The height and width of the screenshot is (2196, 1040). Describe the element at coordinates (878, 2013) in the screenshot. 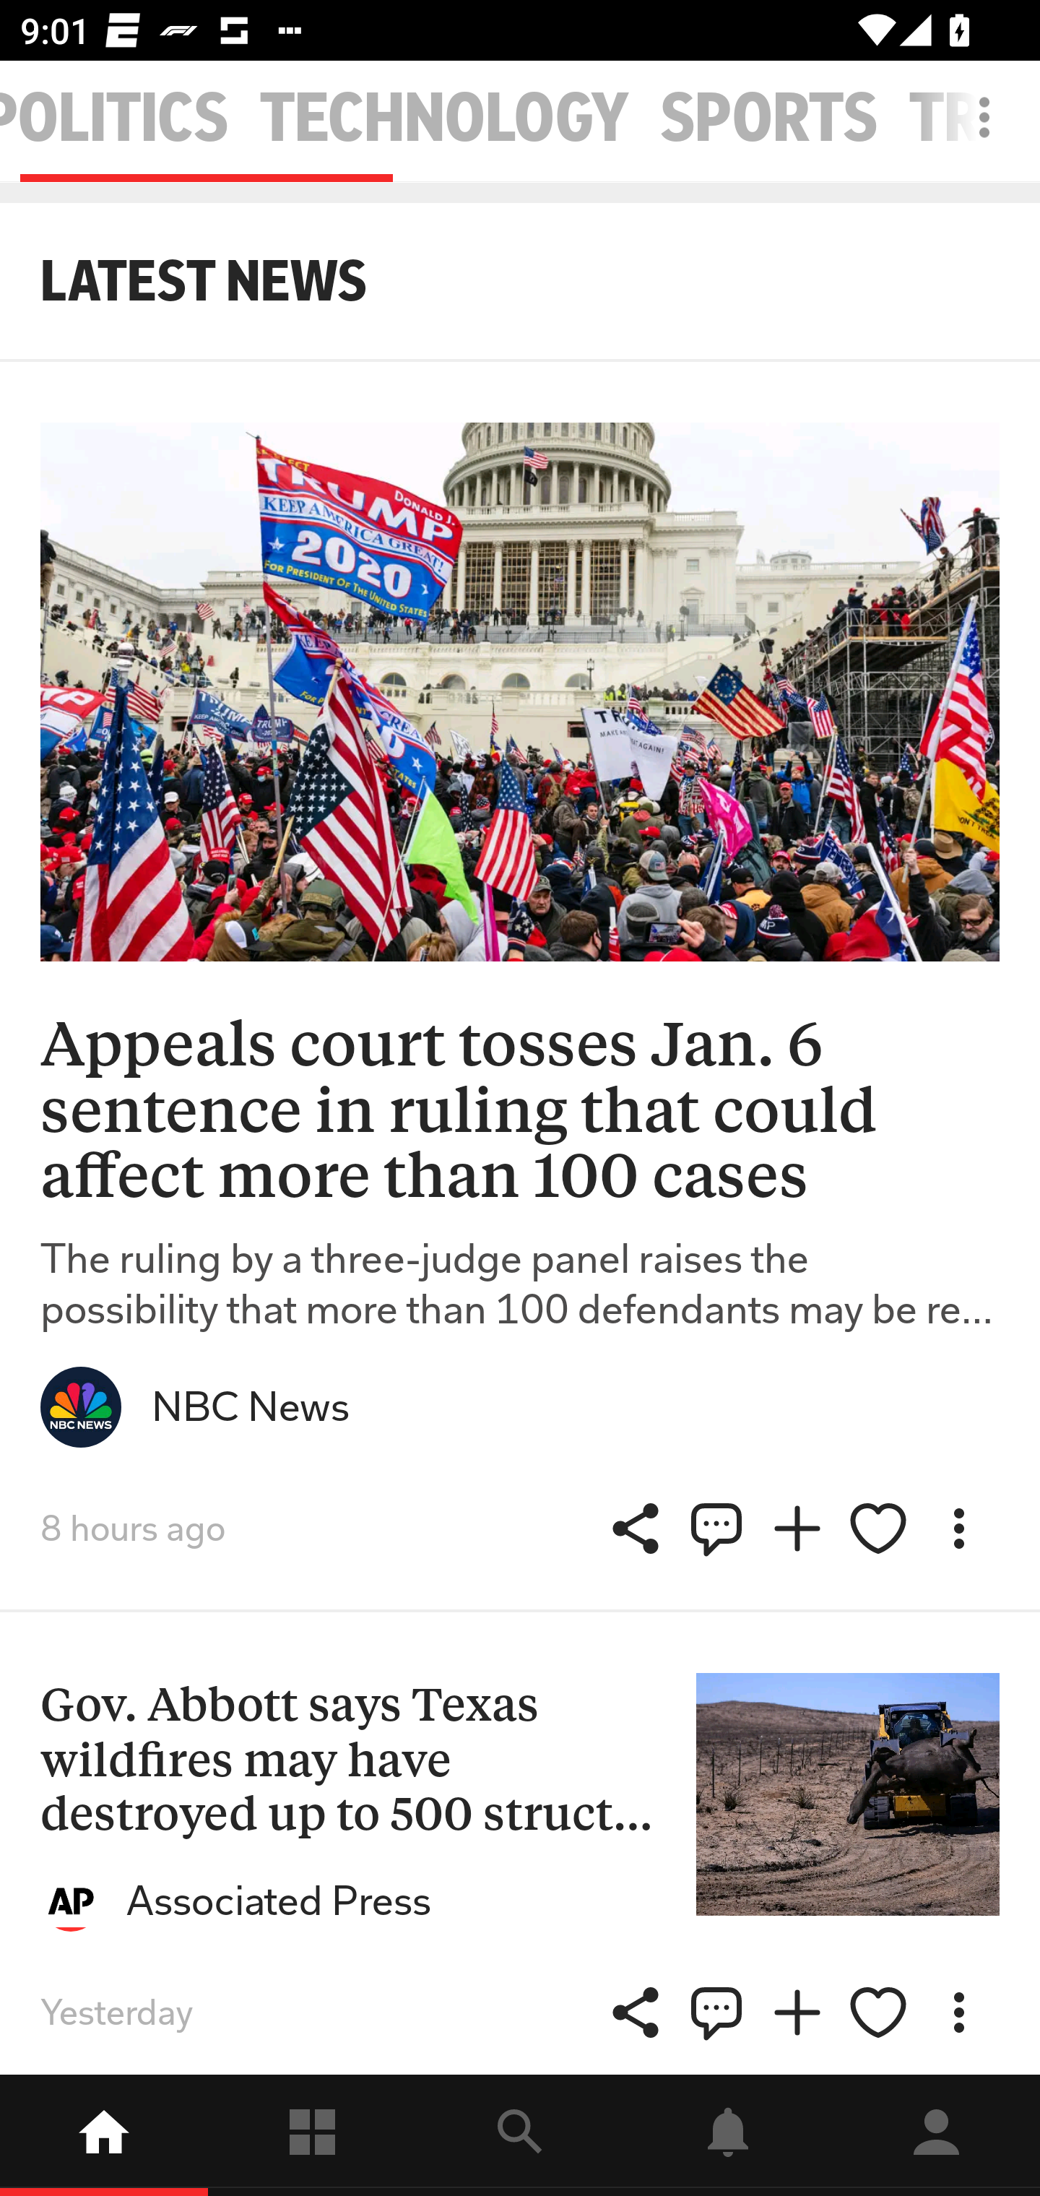

I see `Like` at that location.